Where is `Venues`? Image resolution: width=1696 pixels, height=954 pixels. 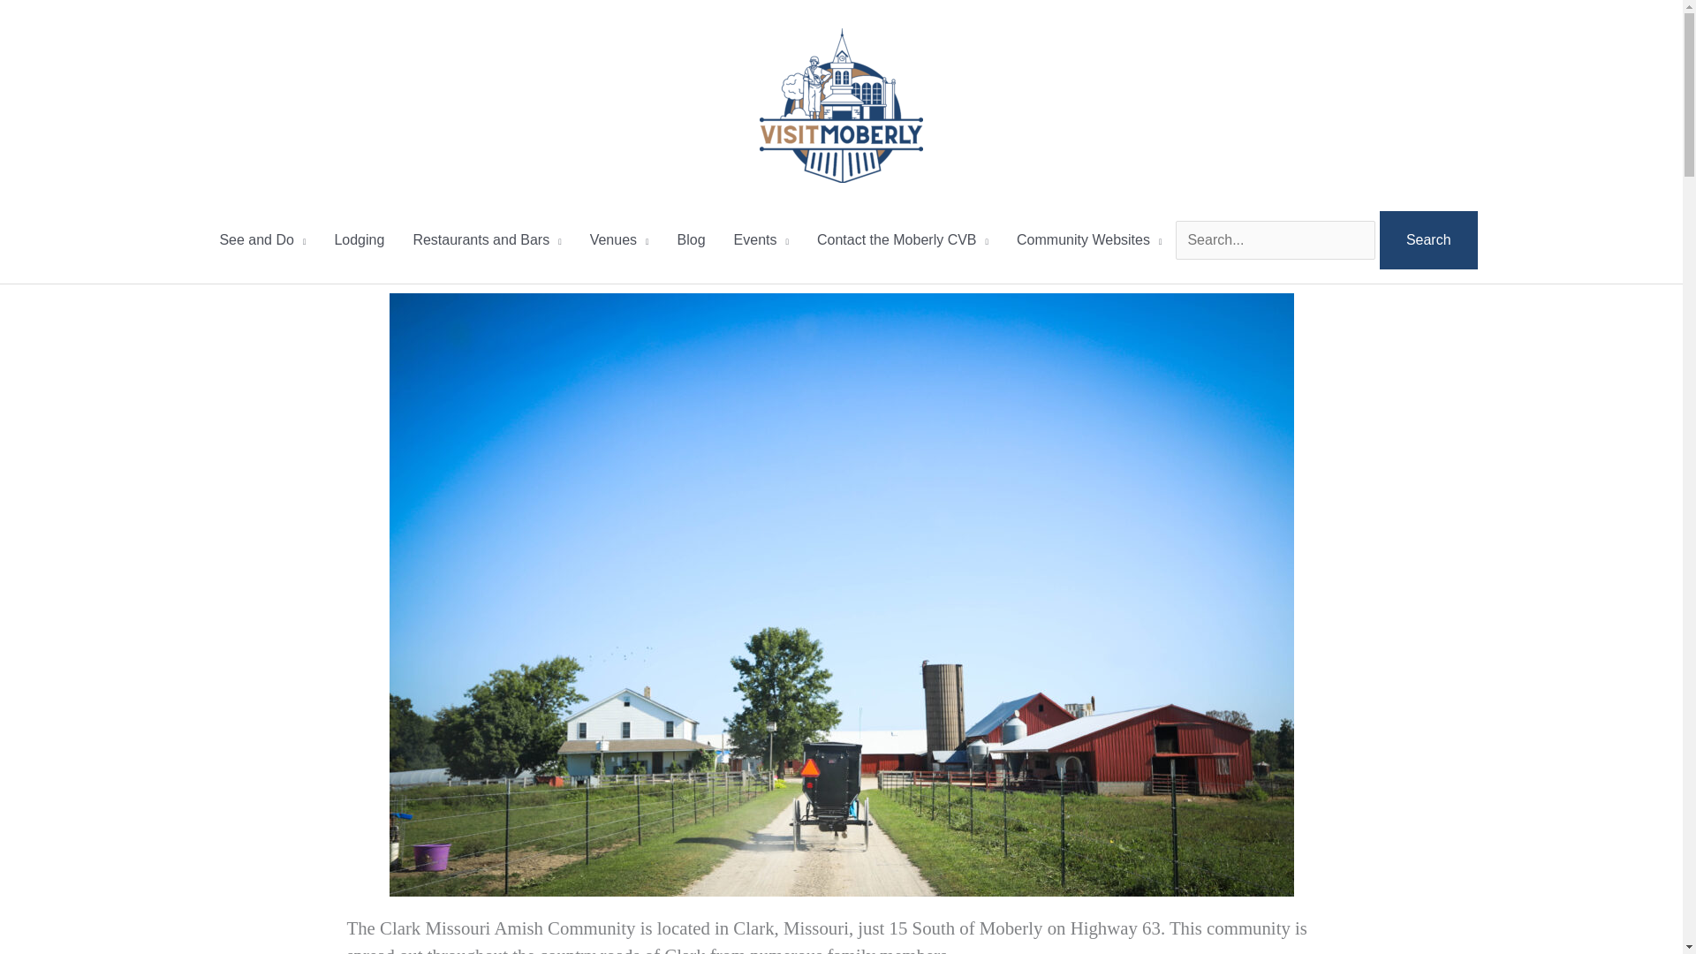 Venues is located at coordinates (619, 239).